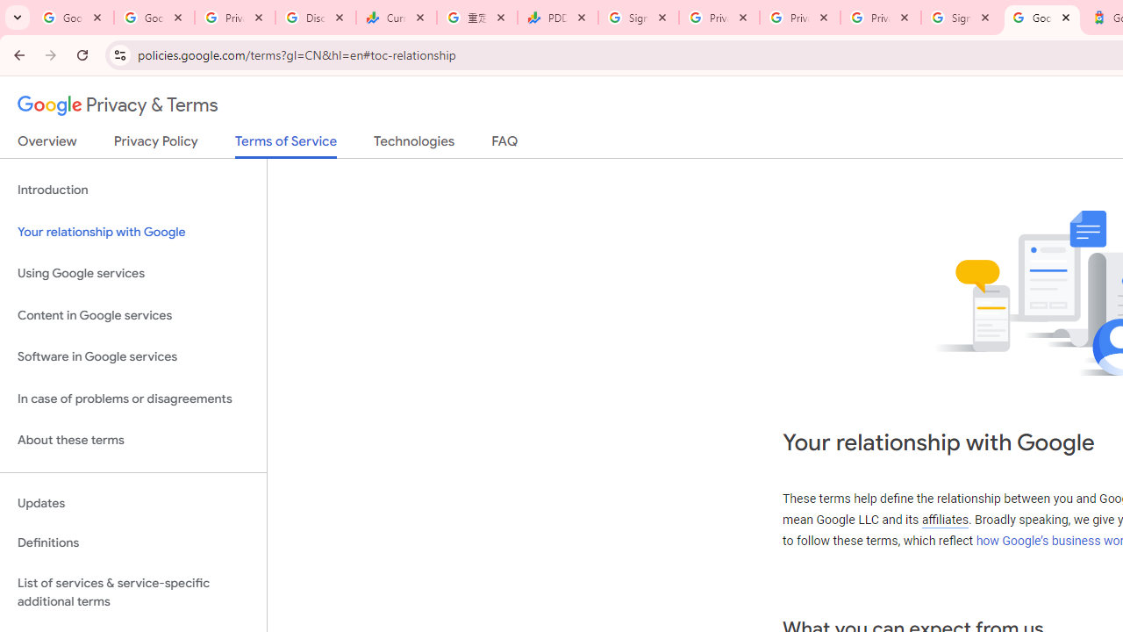 This screenshot has width=1123, height=632. What do you see at coordinates (133, 441) in the screenshot?
I see `About these terms` at bounding box center [133, 441].